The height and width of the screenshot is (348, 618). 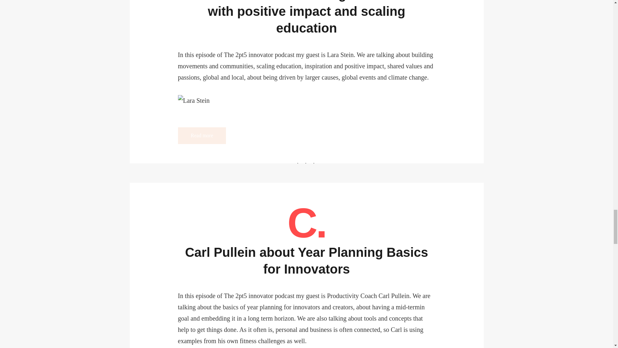 I want to click on Read more, so click(x=202, y=136).